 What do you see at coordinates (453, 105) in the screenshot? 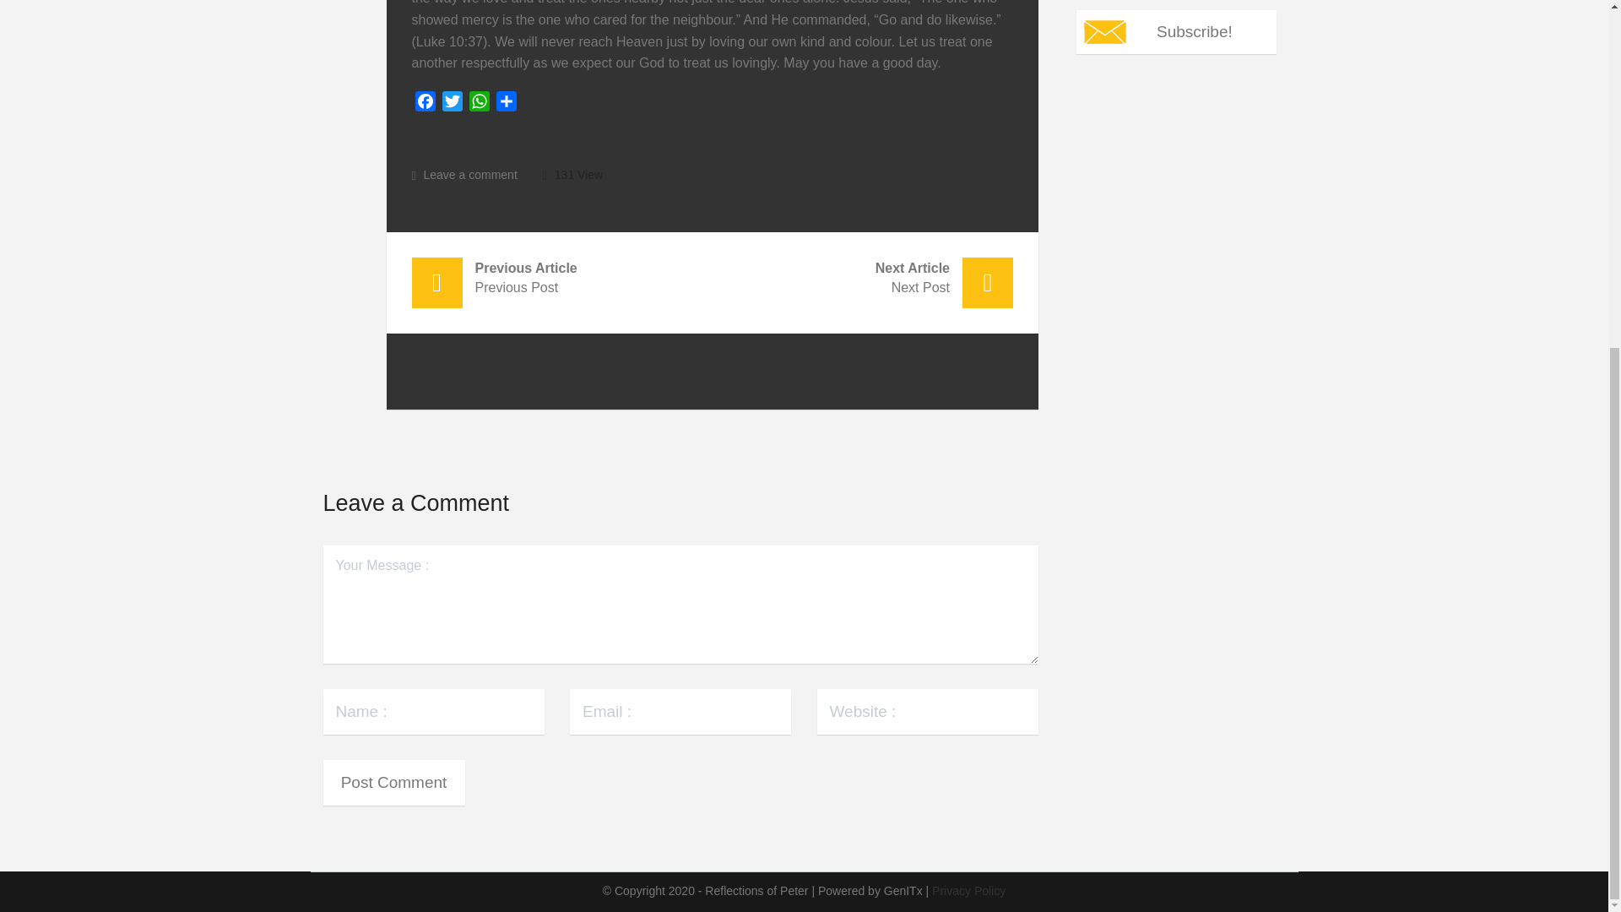
I see `Leave a comment` at bounding box center [453, 105].